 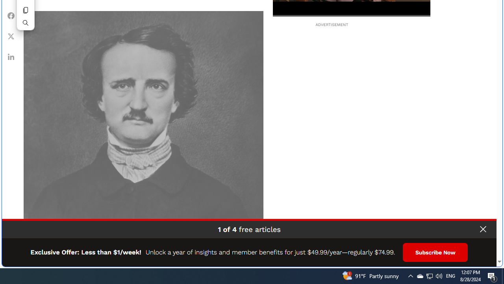 I want to click on Notification Chevron, so click(x=503, y=276).